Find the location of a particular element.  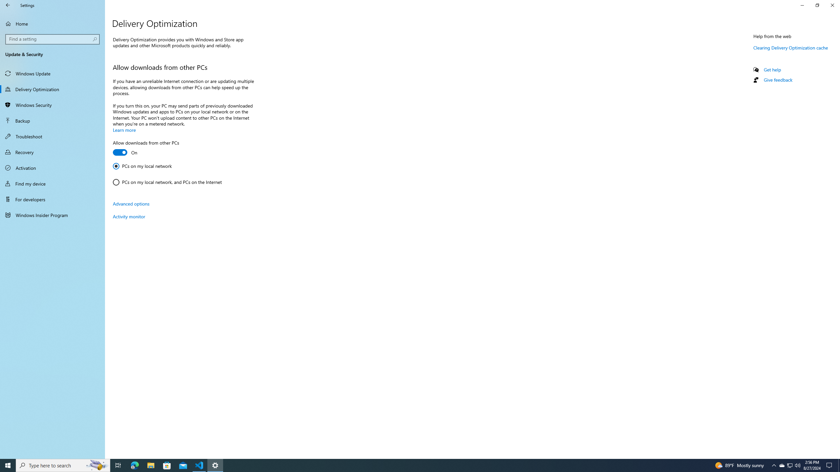

Action Center, No new notifications is located at coordinates (830, 465).